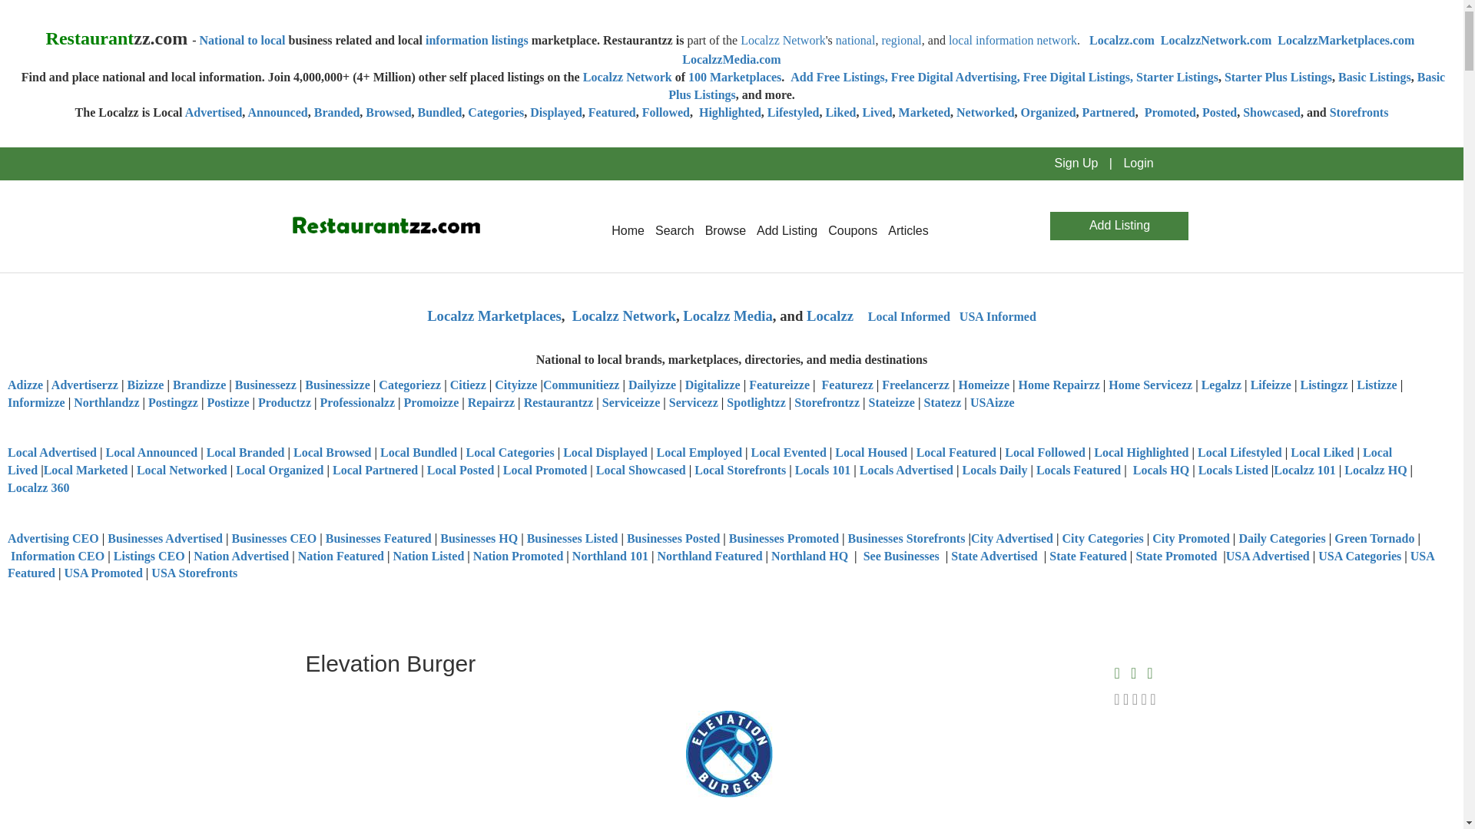 The image size is (1475, 829). I want to click on Partnered, so click(1109, 112).